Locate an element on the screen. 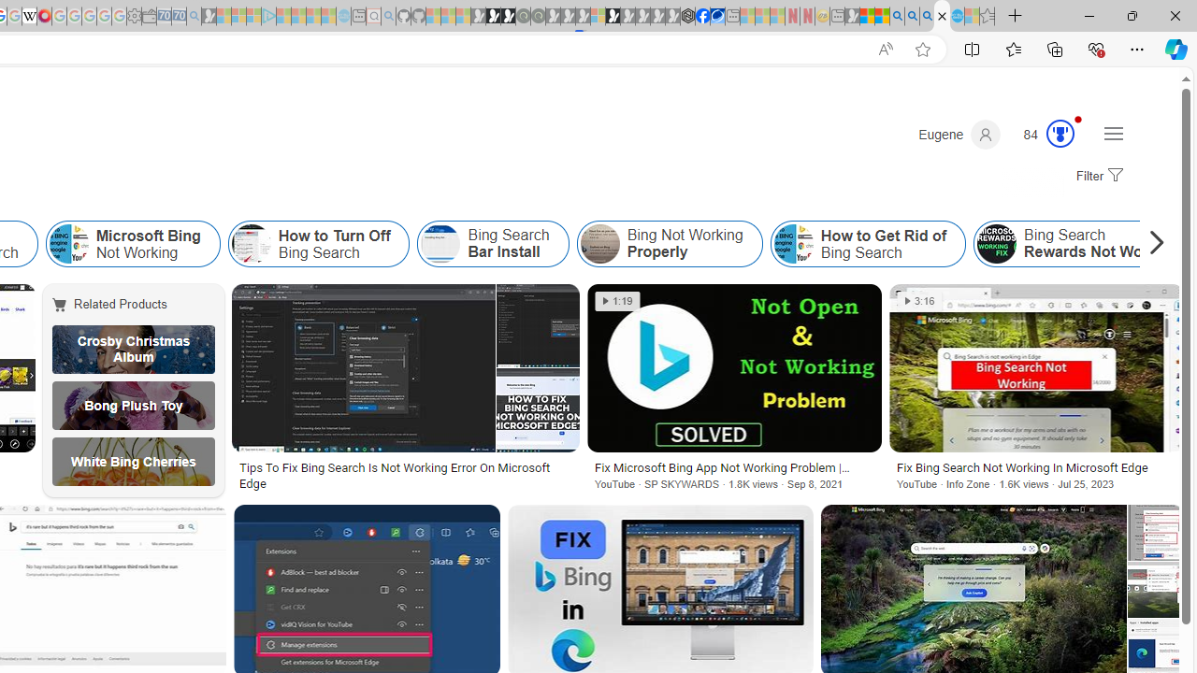  Animation is located at coordinates (1078, 119).